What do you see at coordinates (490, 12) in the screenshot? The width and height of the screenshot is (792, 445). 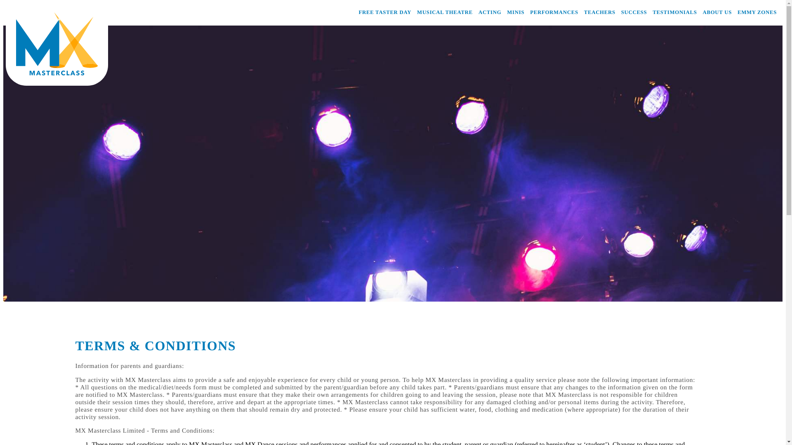 I see `ACTING` at bounding box center [490, 12].